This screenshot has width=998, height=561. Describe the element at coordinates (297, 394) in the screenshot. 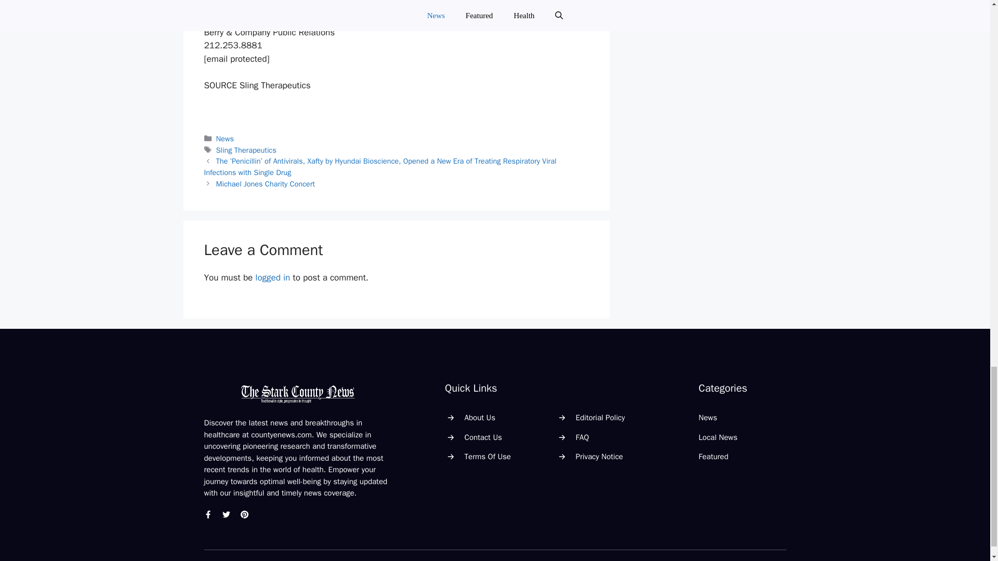

I see `logo-2-2` at that location.